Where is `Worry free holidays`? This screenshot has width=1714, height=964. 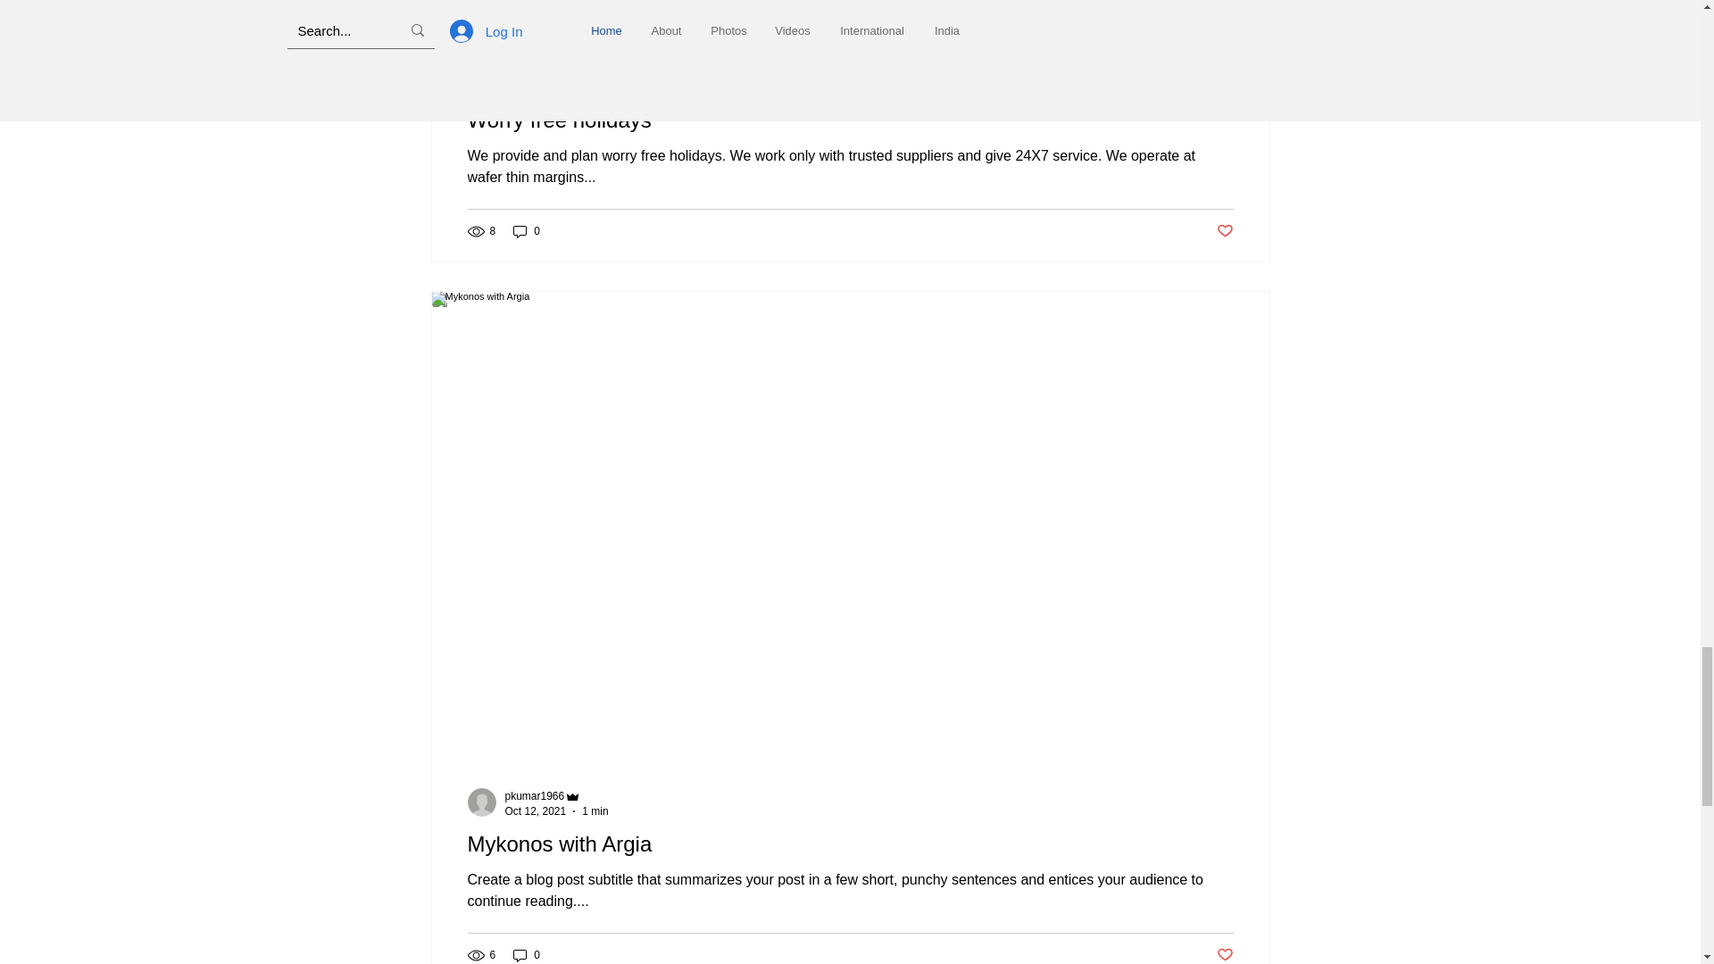 Worry free holidays is located at coordinates (851, 120).